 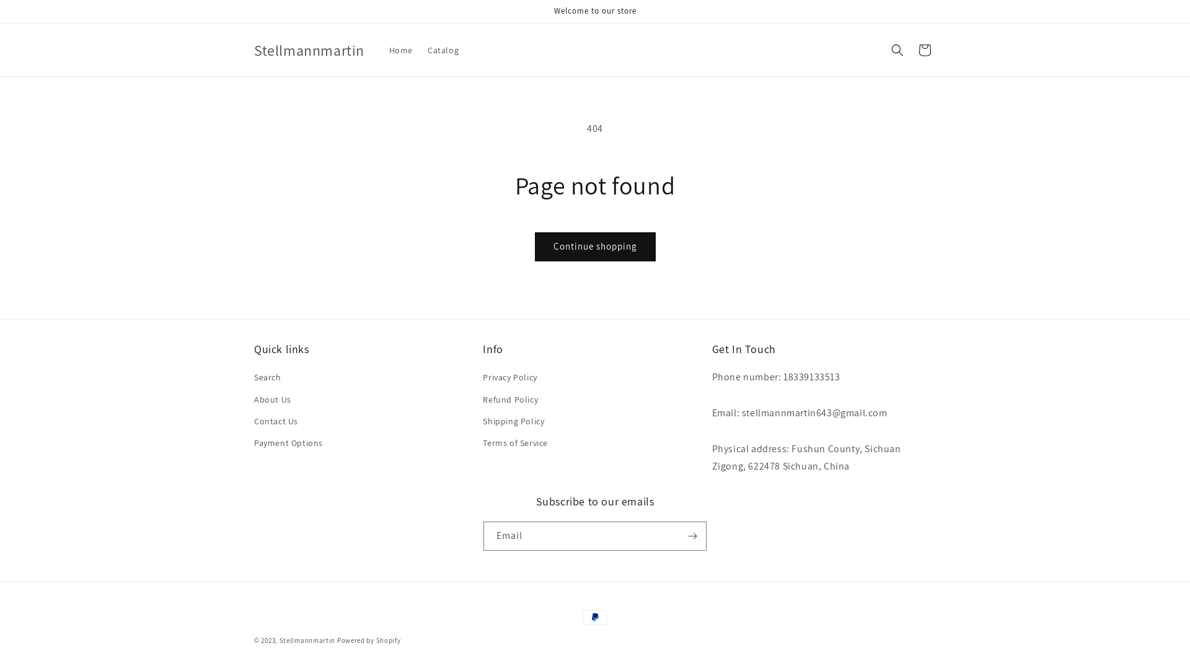 What do you see at coordinates (516, 444) in the screenshot?
I see `Terms of Service` at bounding box center [516, 444].